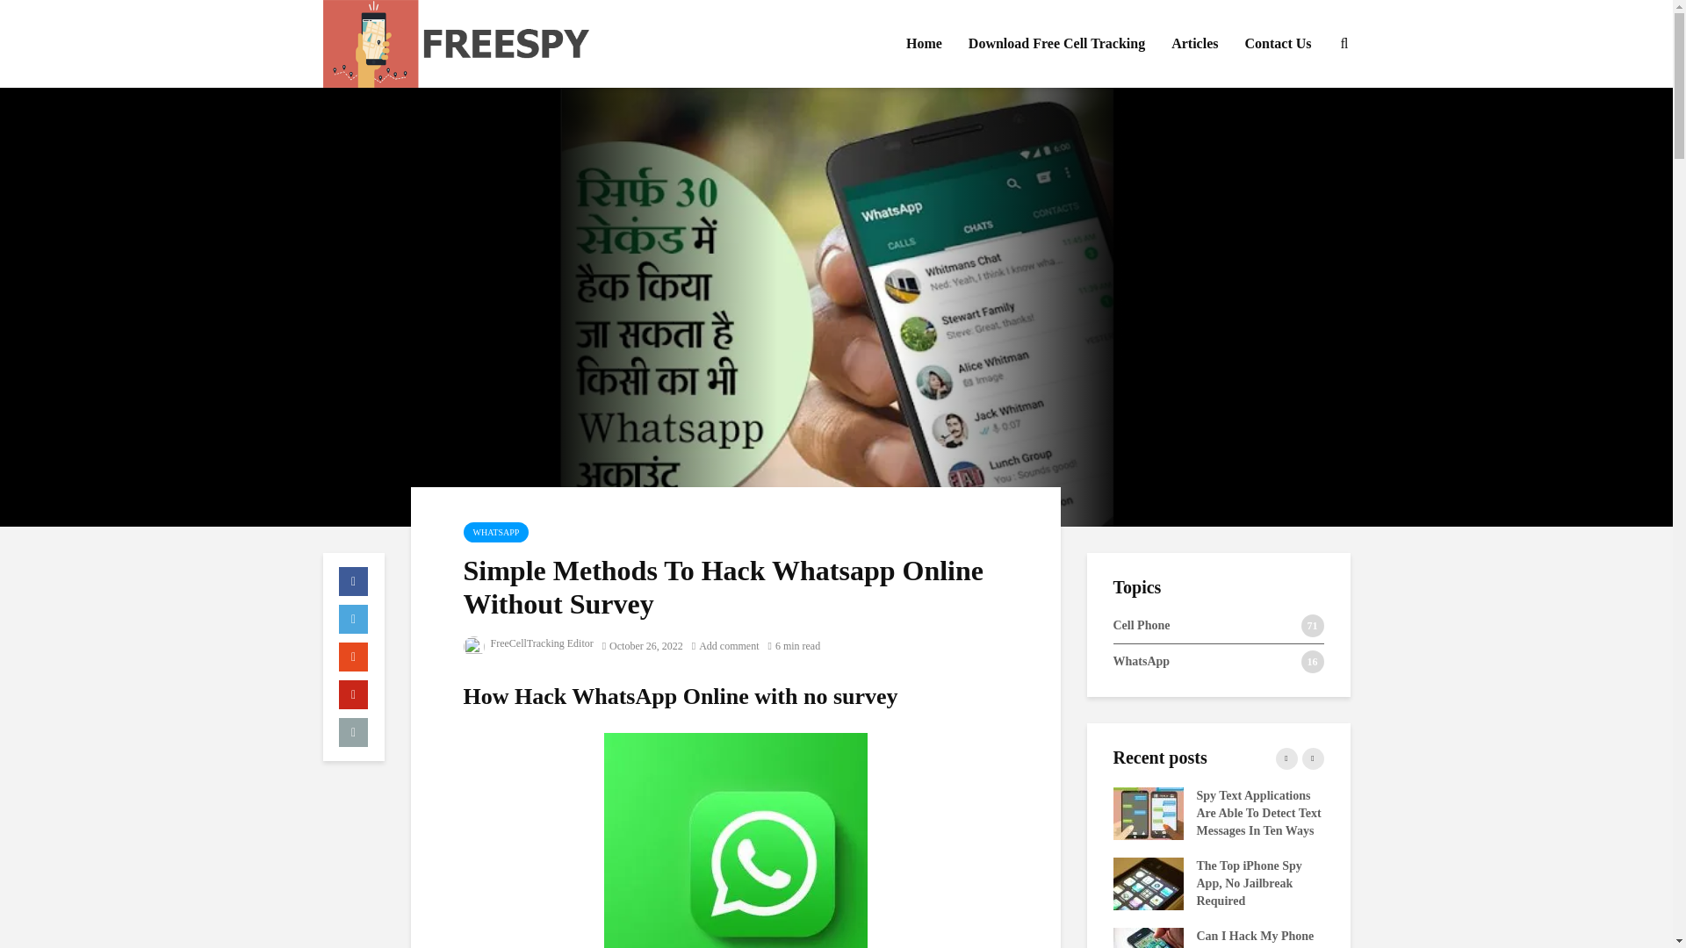  Describe the element at coordinates (1148, 946) in the screenshot. I see `Can I Hack My Phone By Calling Me?` at that location.